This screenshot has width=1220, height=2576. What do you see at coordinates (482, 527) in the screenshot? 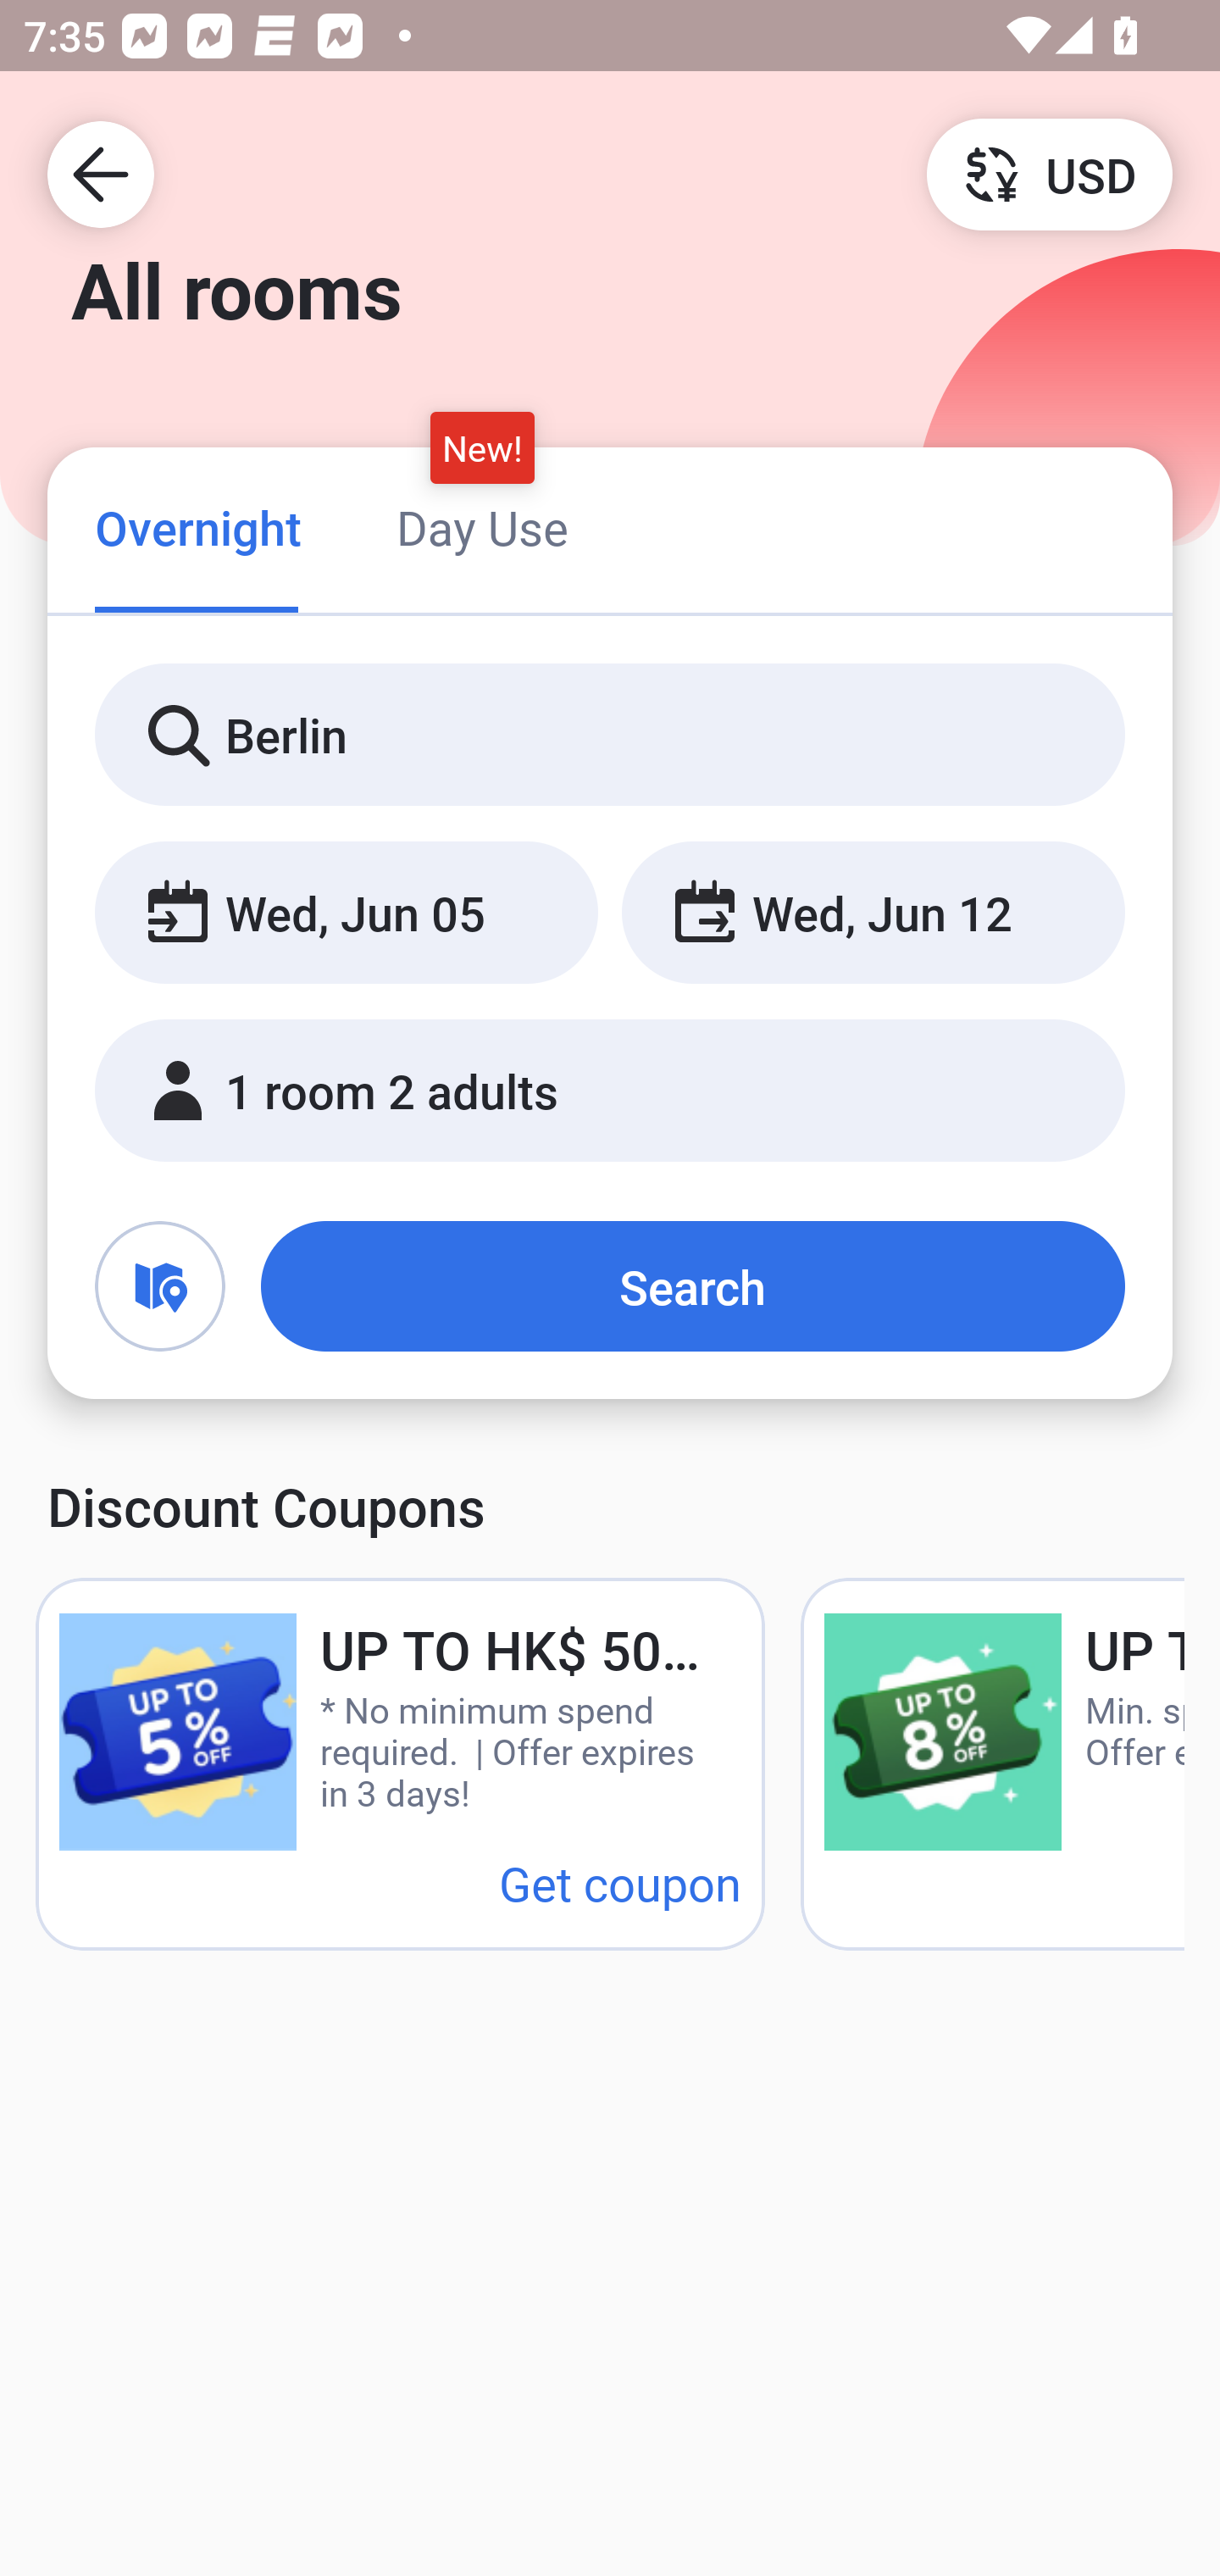
I see `Day Use` at bounding box center [482, 527].